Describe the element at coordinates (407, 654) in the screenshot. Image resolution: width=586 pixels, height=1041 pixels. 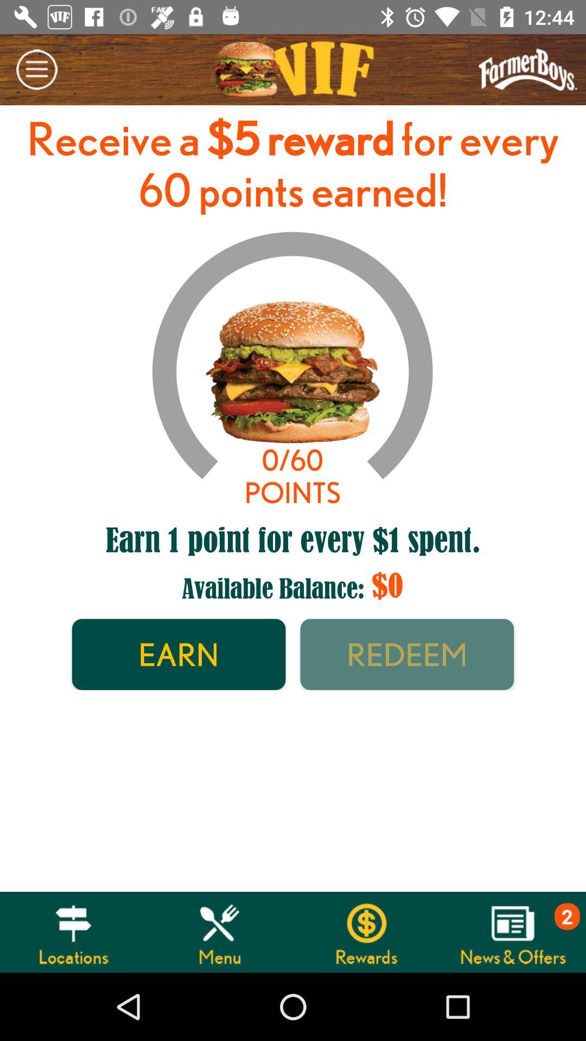
I see `select item on the right` at that location.